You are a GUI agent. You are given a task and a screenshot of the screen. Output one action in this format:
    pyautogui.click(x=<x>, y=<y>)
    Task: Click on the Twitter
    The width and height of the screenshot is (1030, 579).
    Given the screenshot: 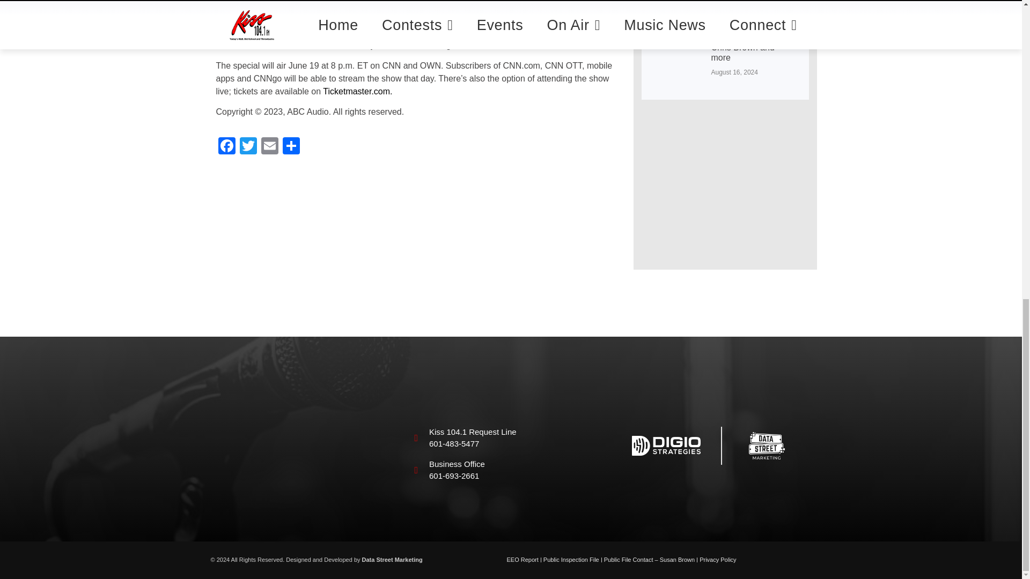 What is the action you would take?
    pyautogui.click(x=247, y=147)
    